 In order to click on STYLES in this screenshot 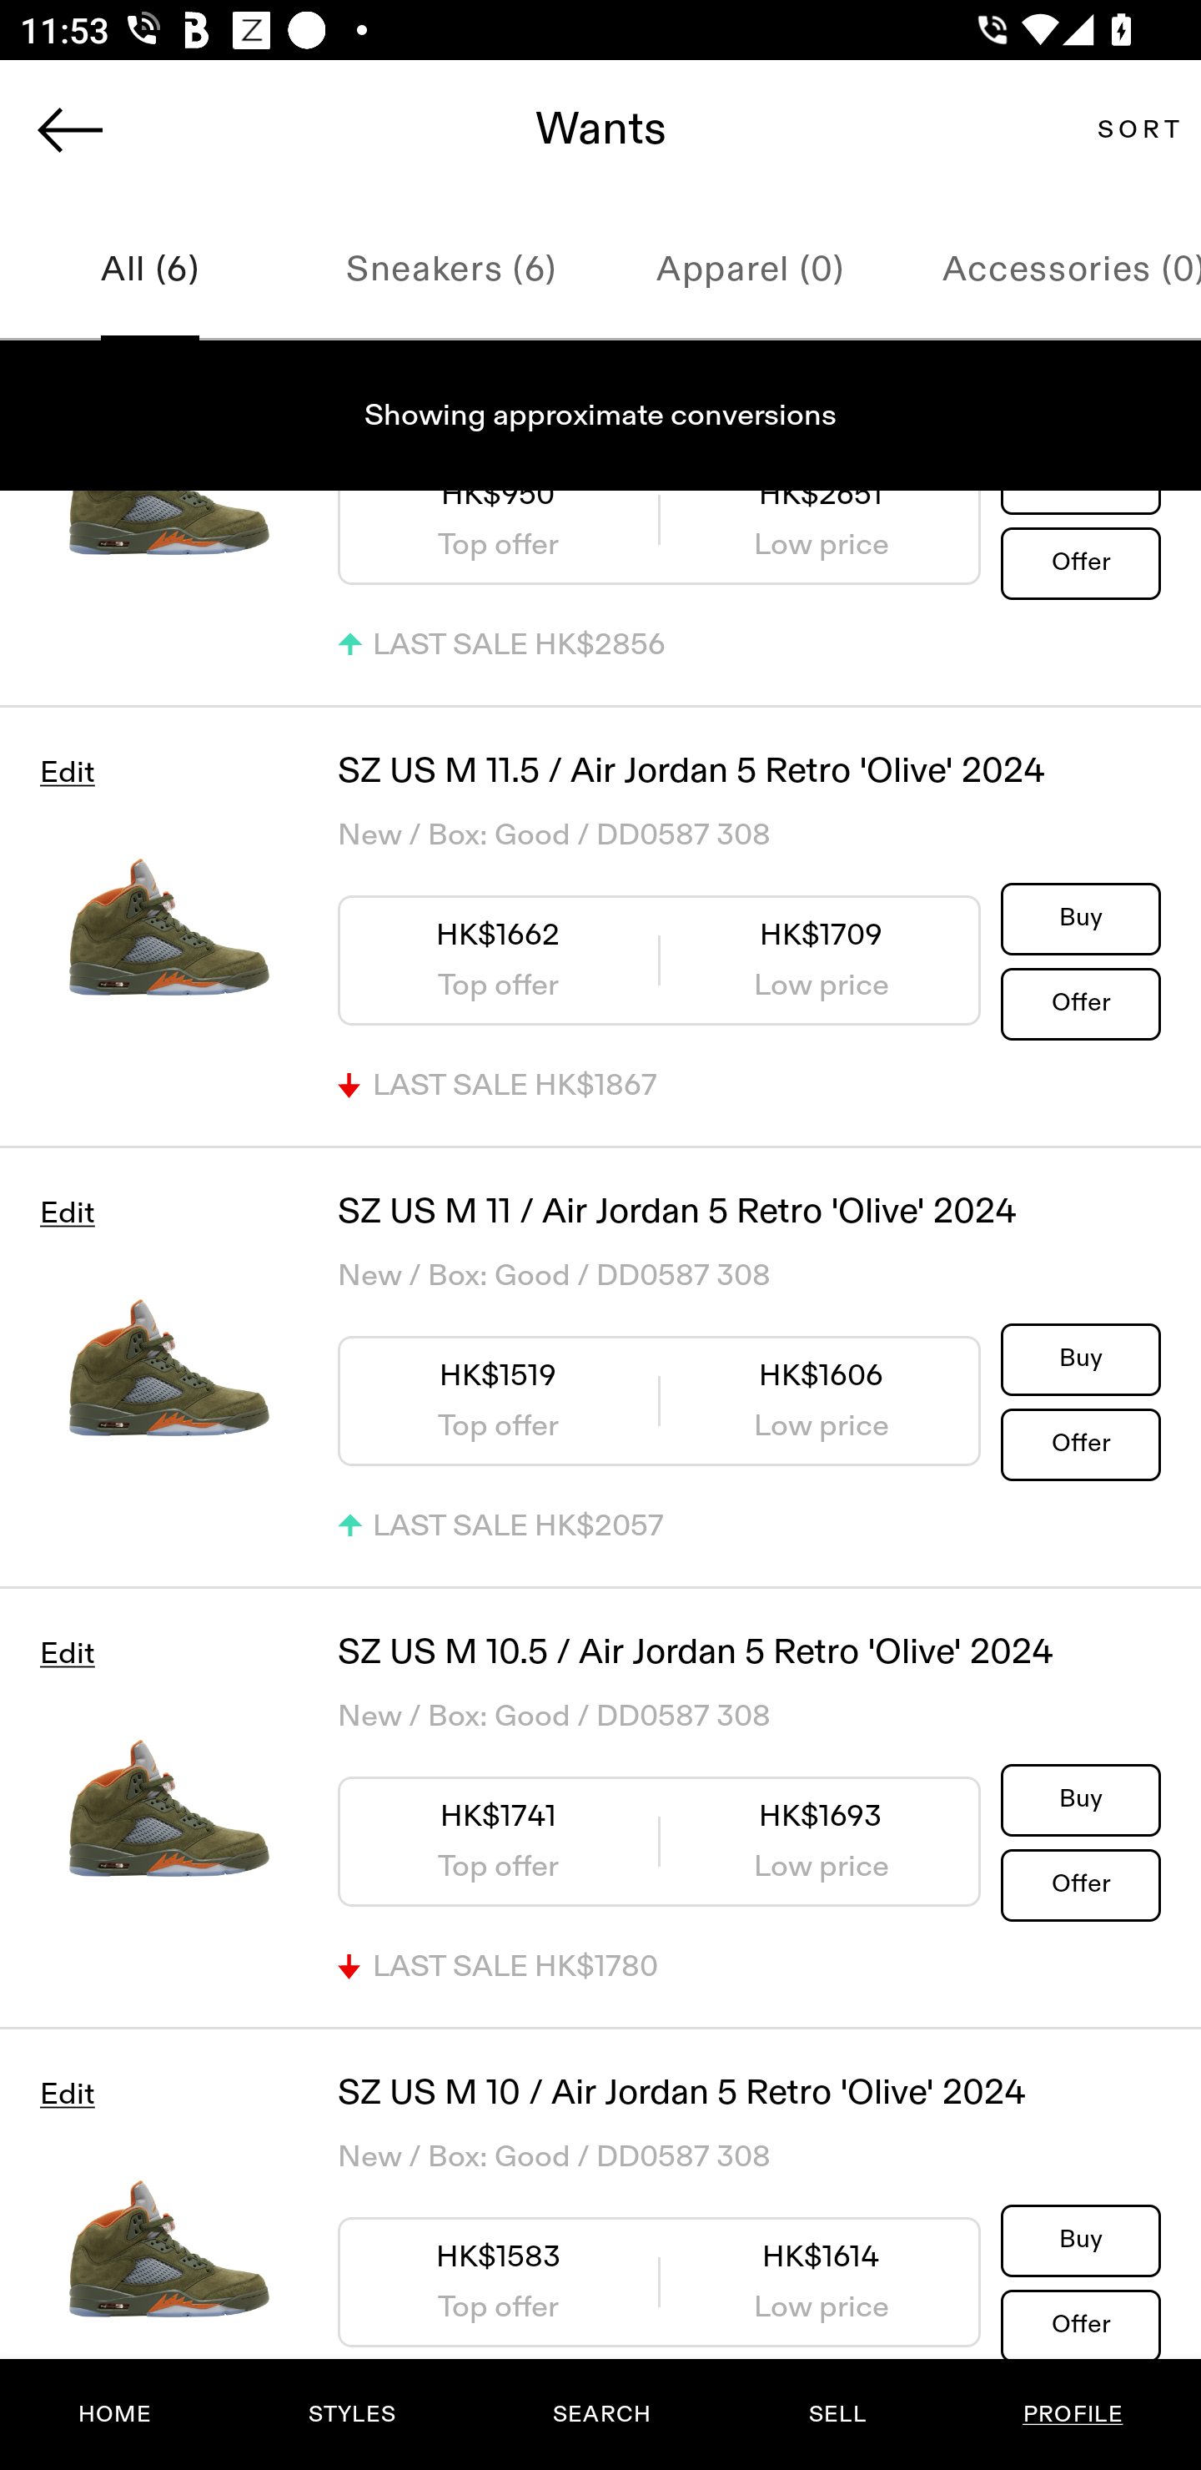, I will do `click(351, 2414)`.